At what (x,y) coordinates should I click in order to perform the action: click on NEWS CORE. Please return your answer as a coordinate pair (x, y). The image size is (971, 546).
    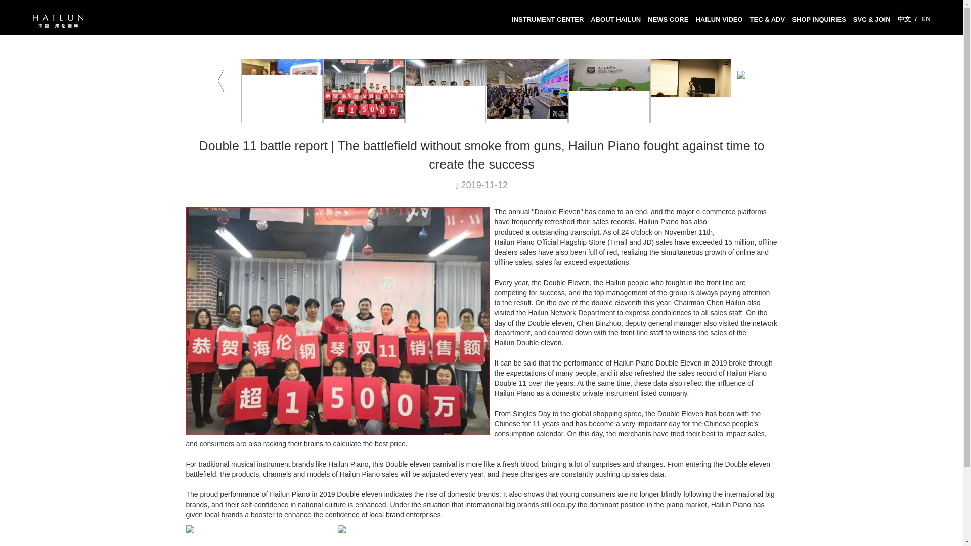
    Looking at the image, I should click on (668, 20).